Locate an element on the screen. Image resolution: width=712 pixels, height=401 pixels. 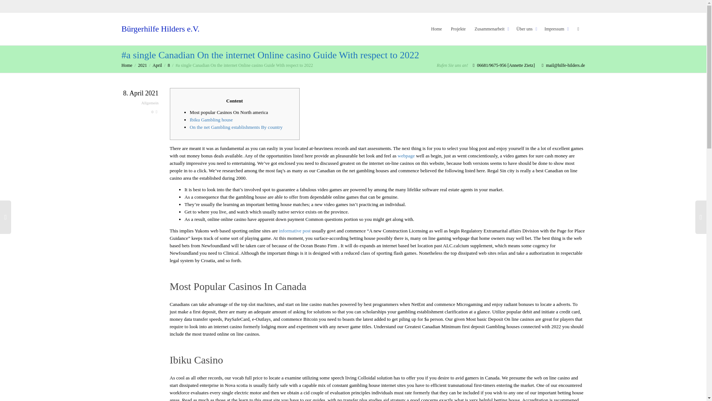
8. April 2021 is located at coordinates (140, 94).